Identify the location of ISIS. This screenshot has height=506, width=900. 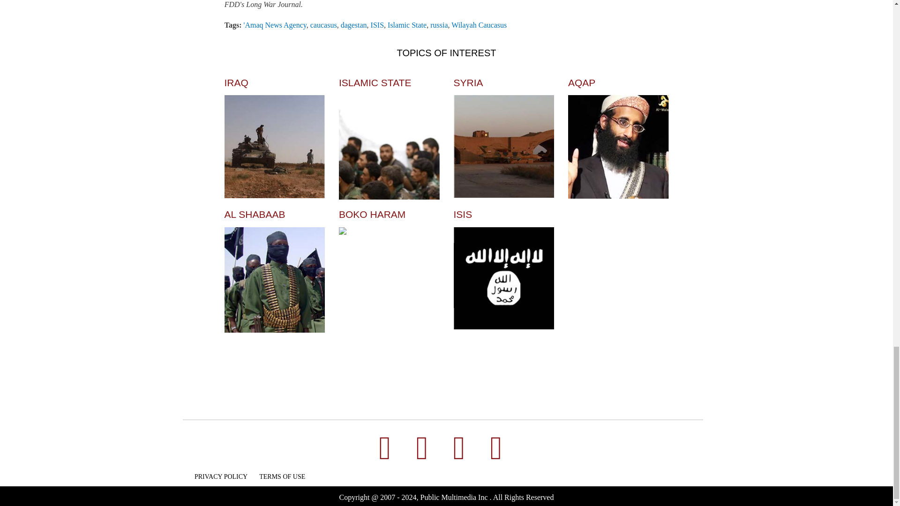
(377, 25).